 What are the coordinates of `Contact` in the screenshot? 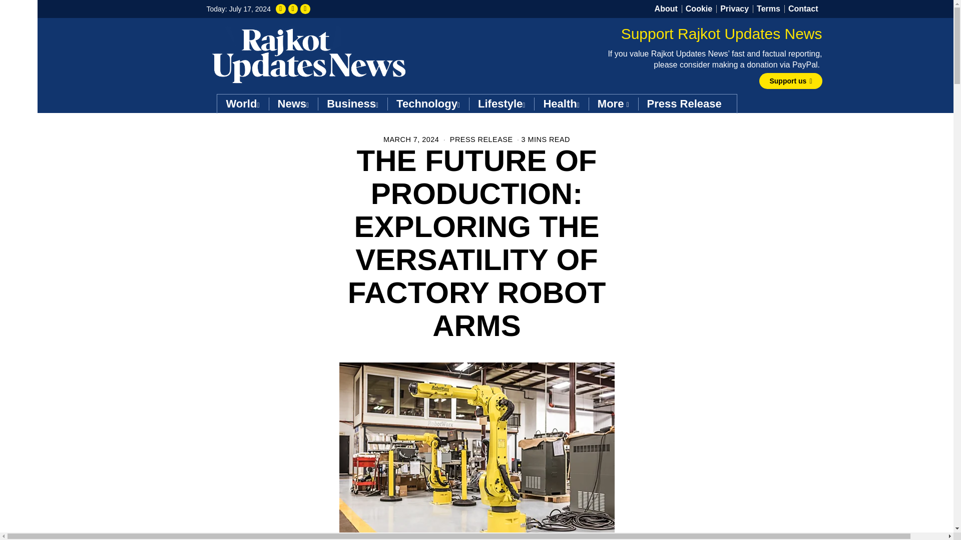 It's located at (243, 104).